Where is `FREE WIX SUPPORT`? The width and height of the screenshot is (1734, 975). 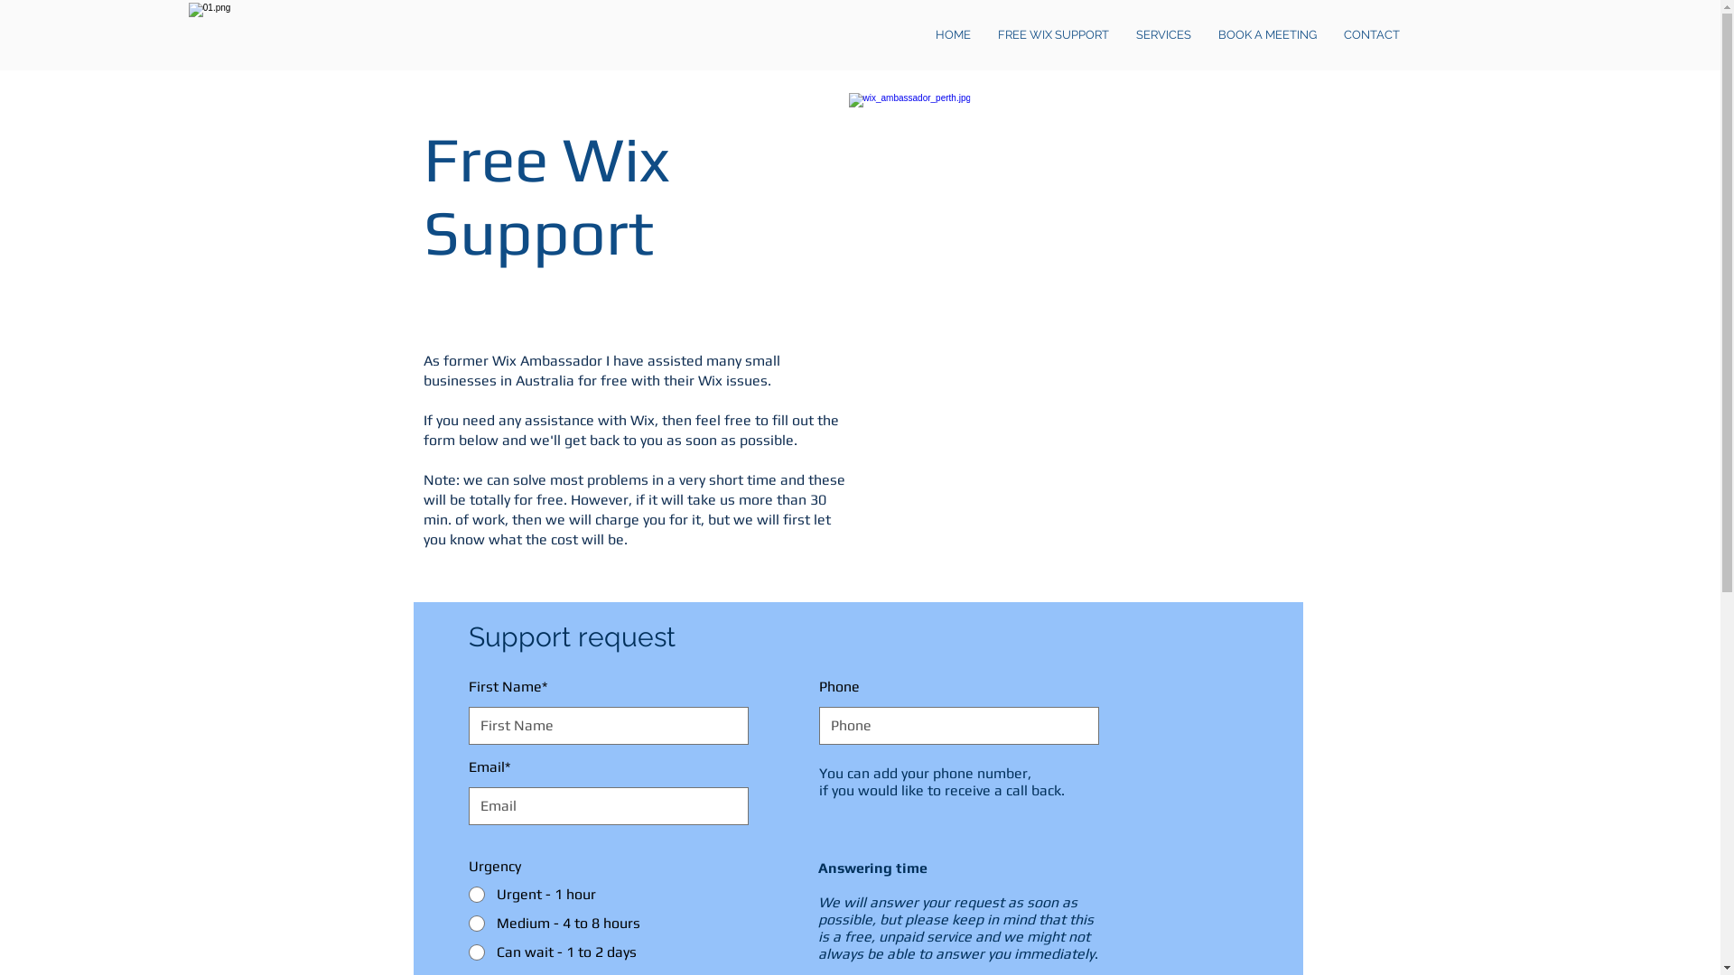
FREE WIX SUPPORT is located at coordinates (1053, 35).